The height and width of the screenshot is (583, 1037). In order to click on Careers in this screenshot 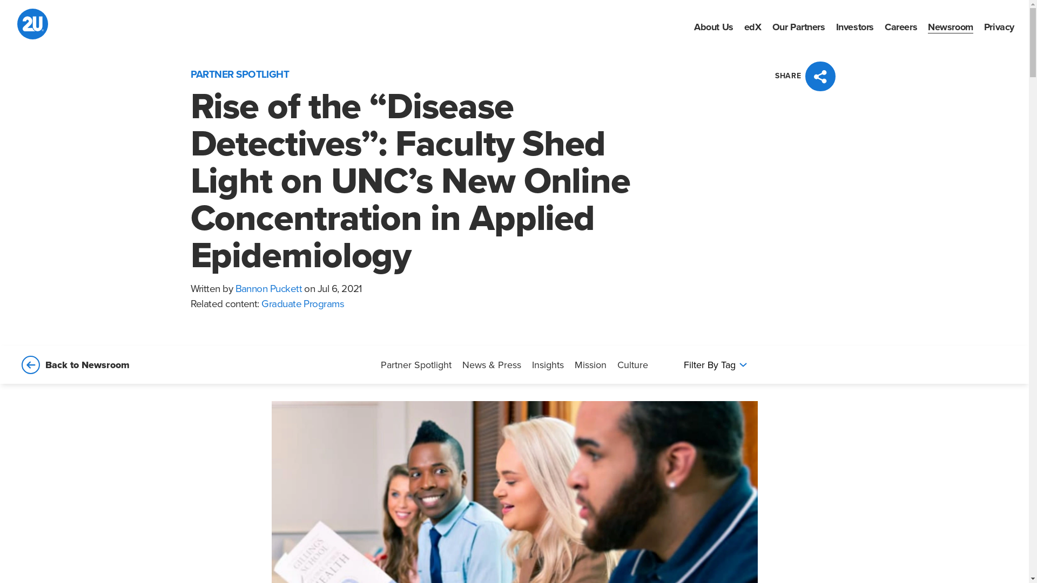, I will do `click(901, 27)`.